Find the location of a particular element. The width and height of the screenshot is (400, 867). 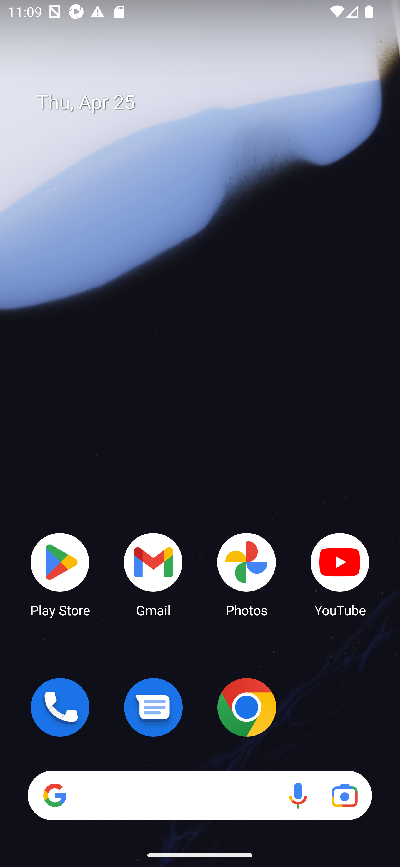

Phone is located at coordinates (60, 707).